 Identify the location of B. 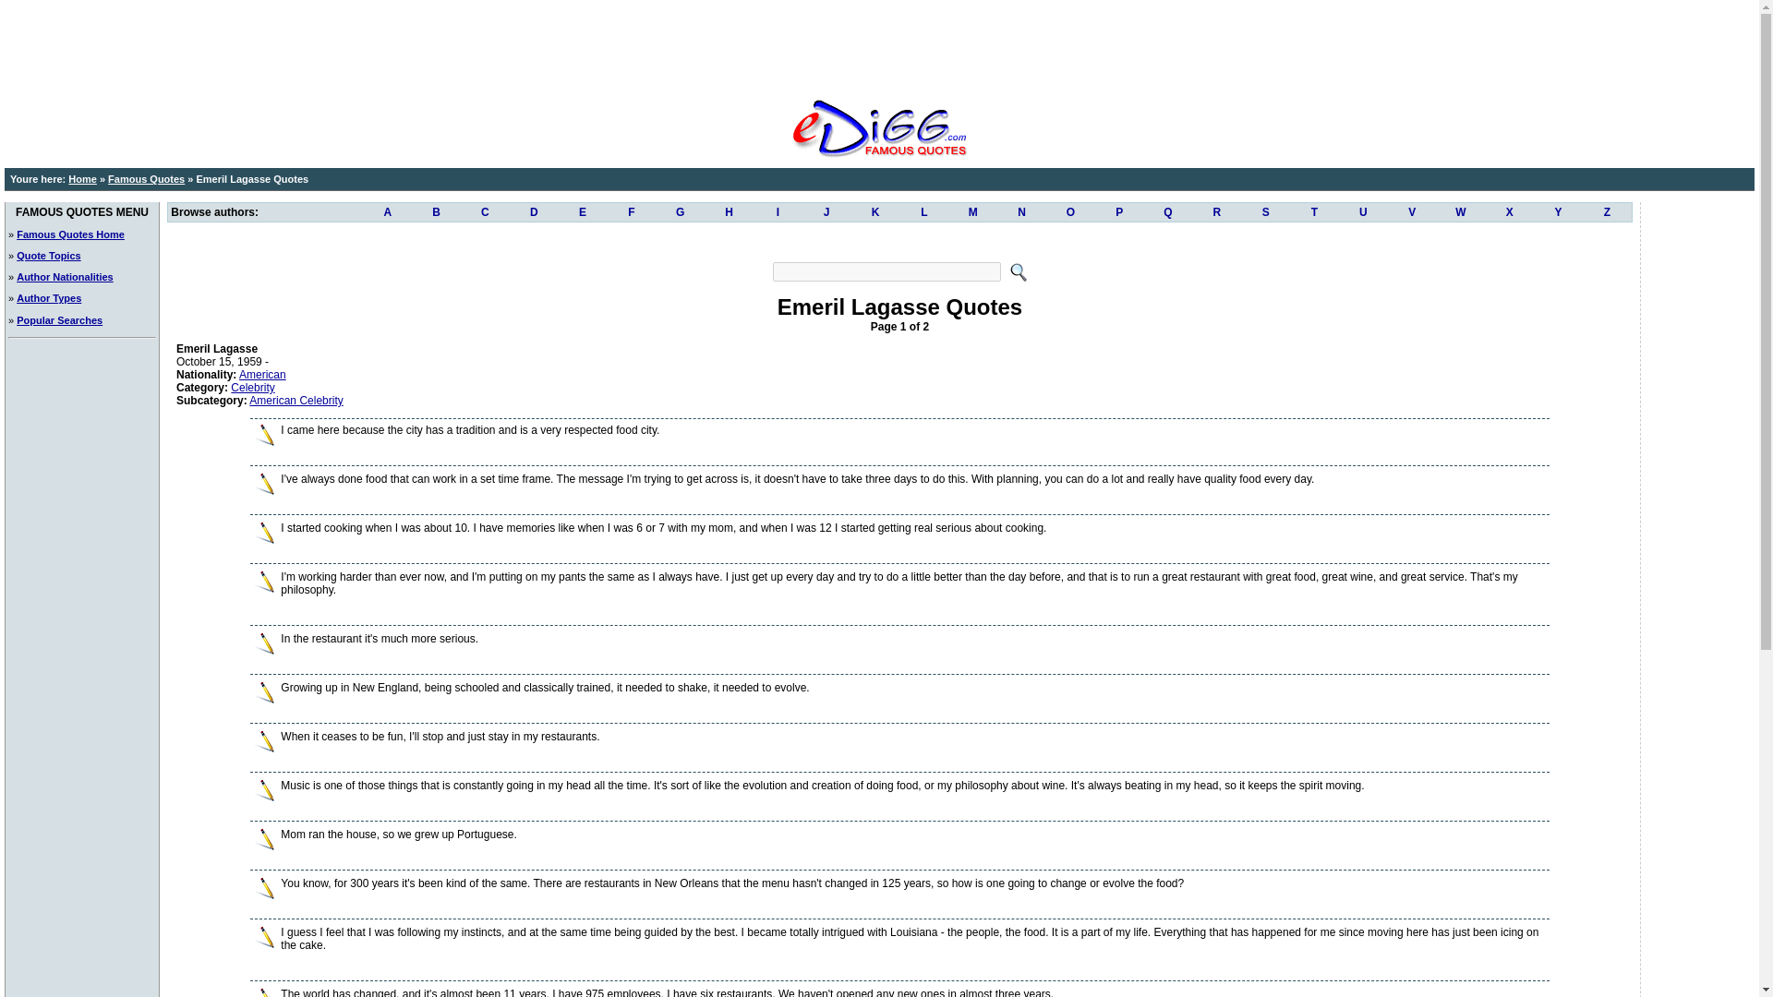
(436, 212).